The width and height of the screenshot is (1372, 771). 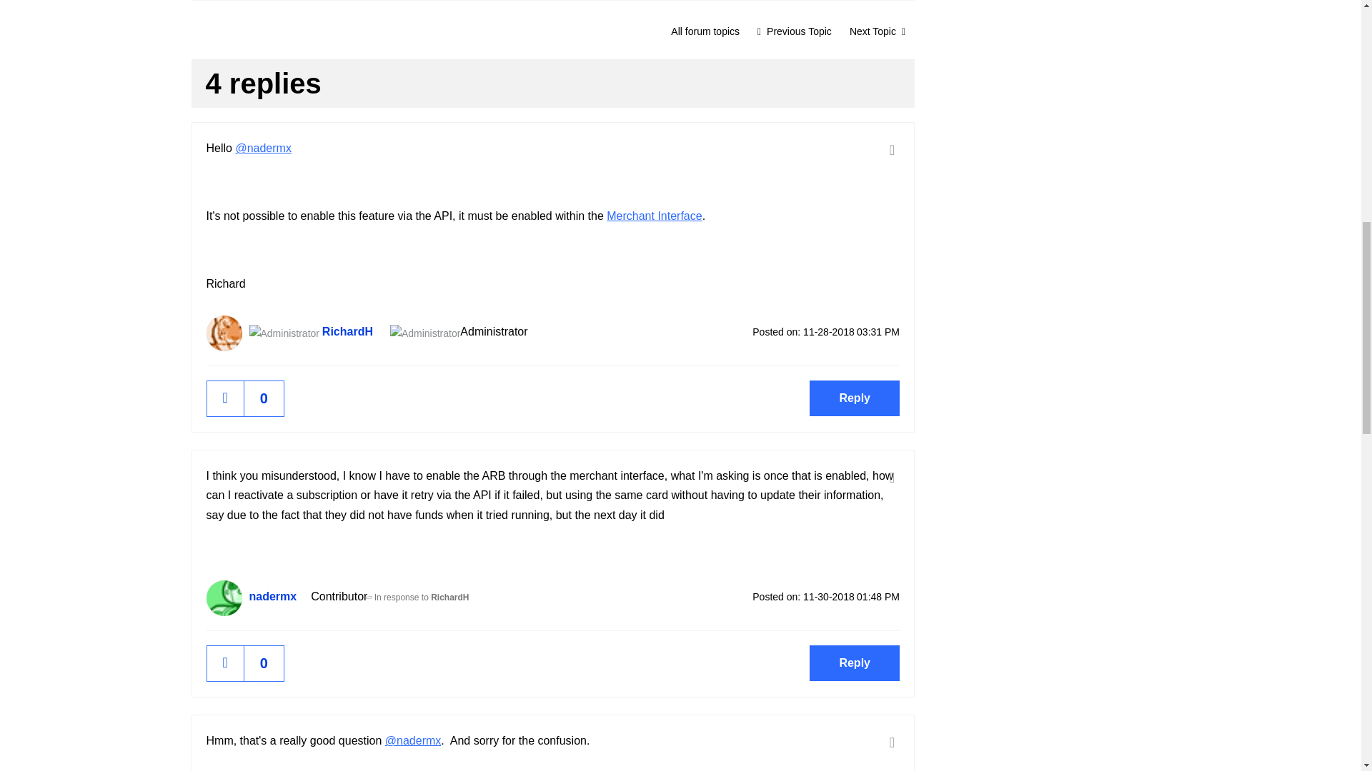 I want to click on ARB: Active vs Suspended STATUS on Decline?, so click(x=878, y=31).